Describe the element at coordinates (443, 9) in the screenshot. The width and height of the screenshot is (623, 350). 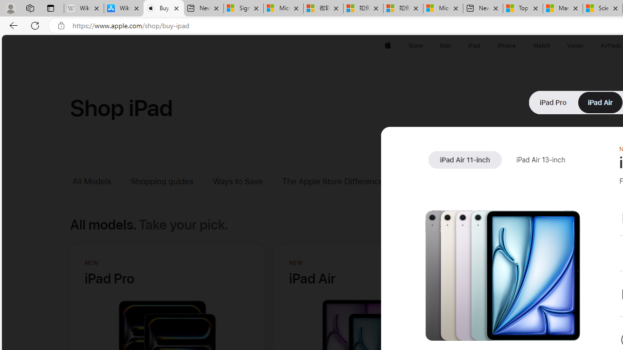
I see `Microsoft account | Account Checkup` at that location.